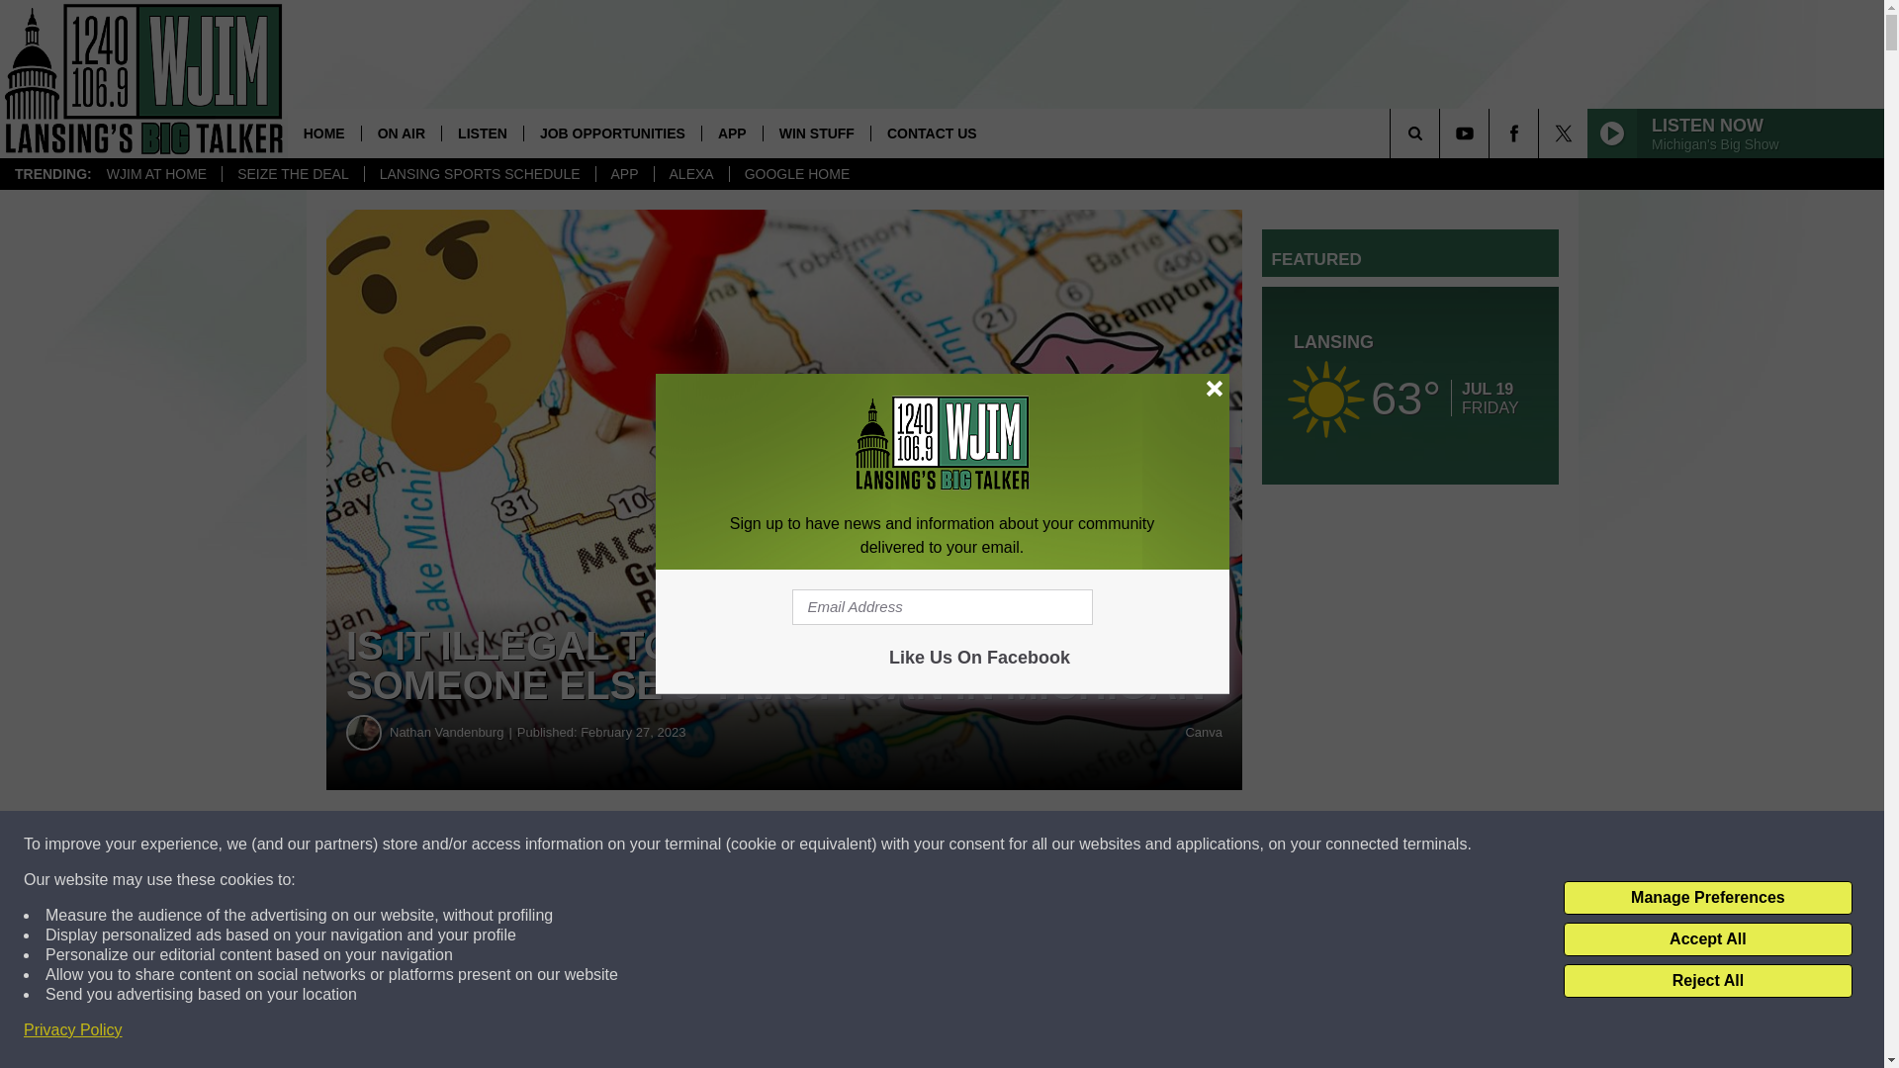  I want to click on Share on Twitter, so click(967, 845).